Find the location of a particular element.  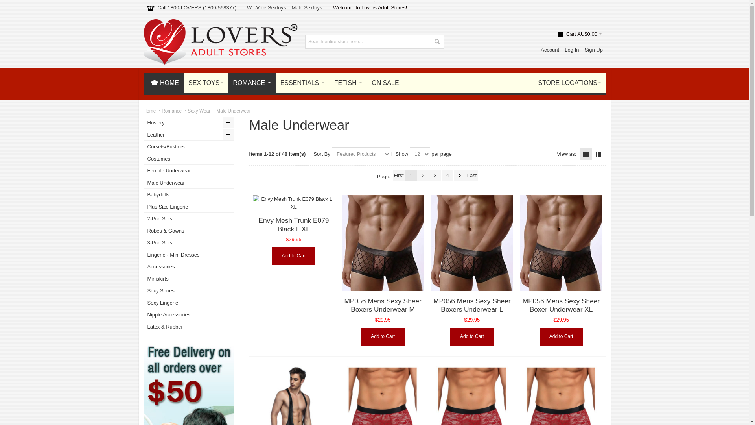

STORE LOCATIONS is located at coordinates (569, 83).